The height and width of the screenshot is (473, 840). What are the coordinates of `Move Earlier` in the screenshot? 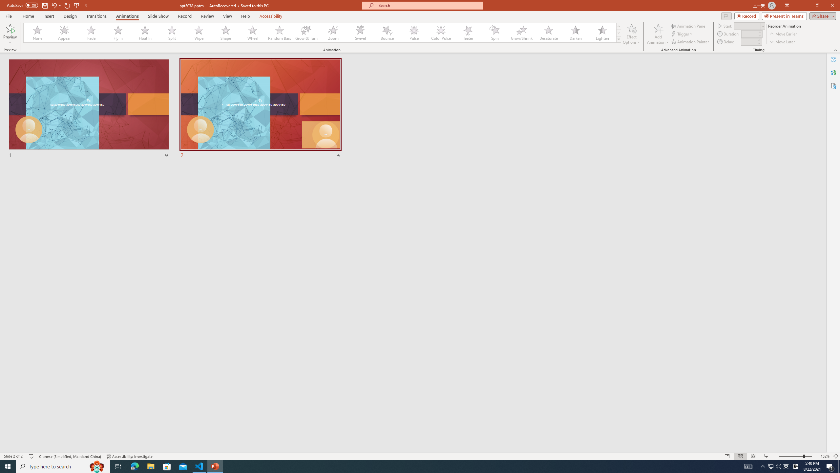 It's located at (783, 34).